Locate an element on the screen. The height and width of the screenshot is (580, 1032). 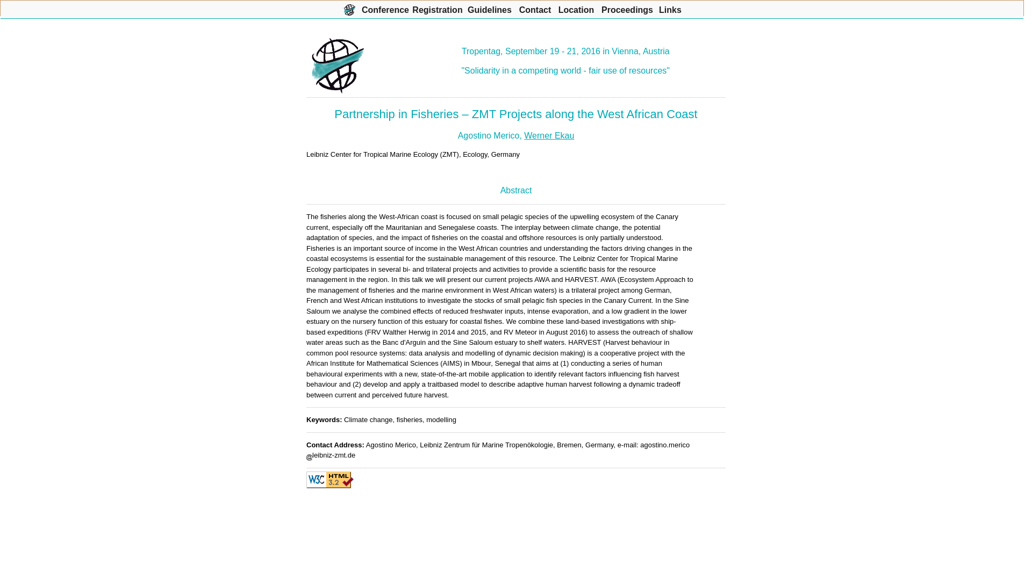
Links is located at coordinates (670, 8).